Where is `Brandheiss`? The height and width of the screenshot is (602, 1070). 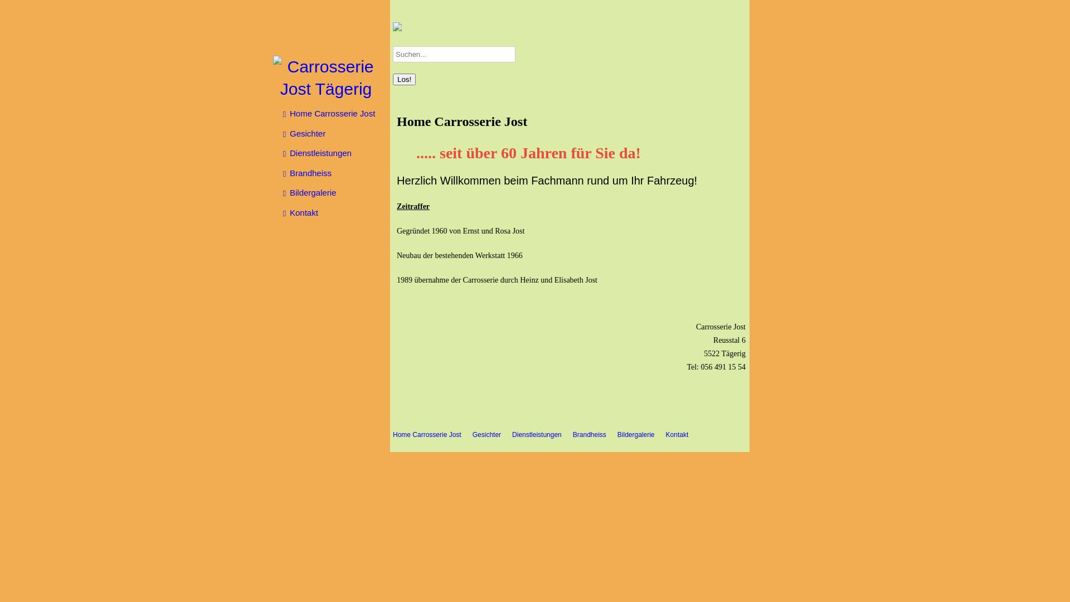 Brandheiss is located at coordinates (331, 173).